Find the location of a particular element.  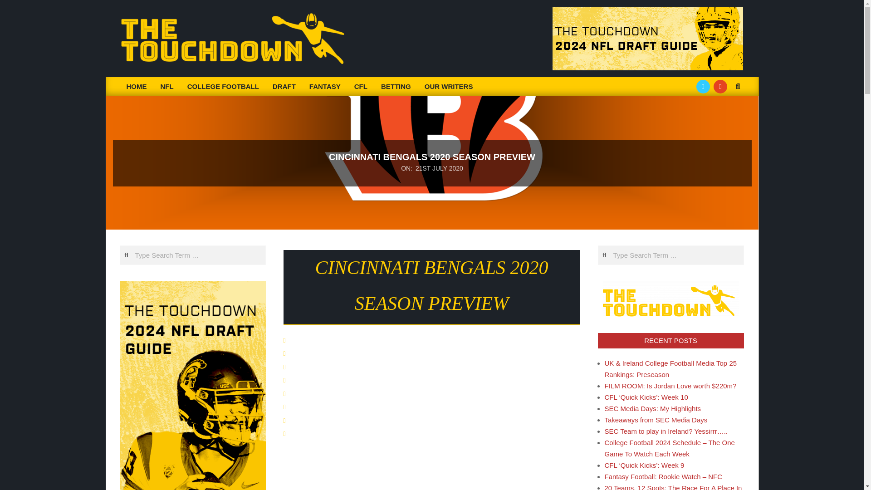

CFL is located at coordinates (361, 86).